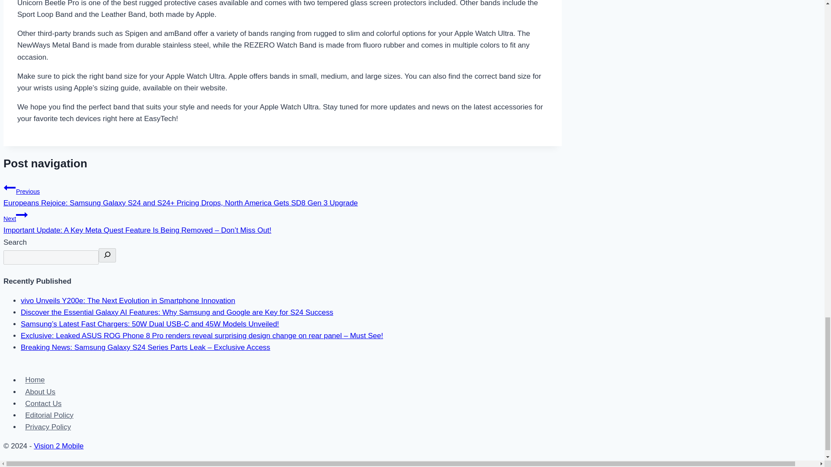  Describe the element at coordinates (40, 392) in the screenshot. I see `About Us` at that location.